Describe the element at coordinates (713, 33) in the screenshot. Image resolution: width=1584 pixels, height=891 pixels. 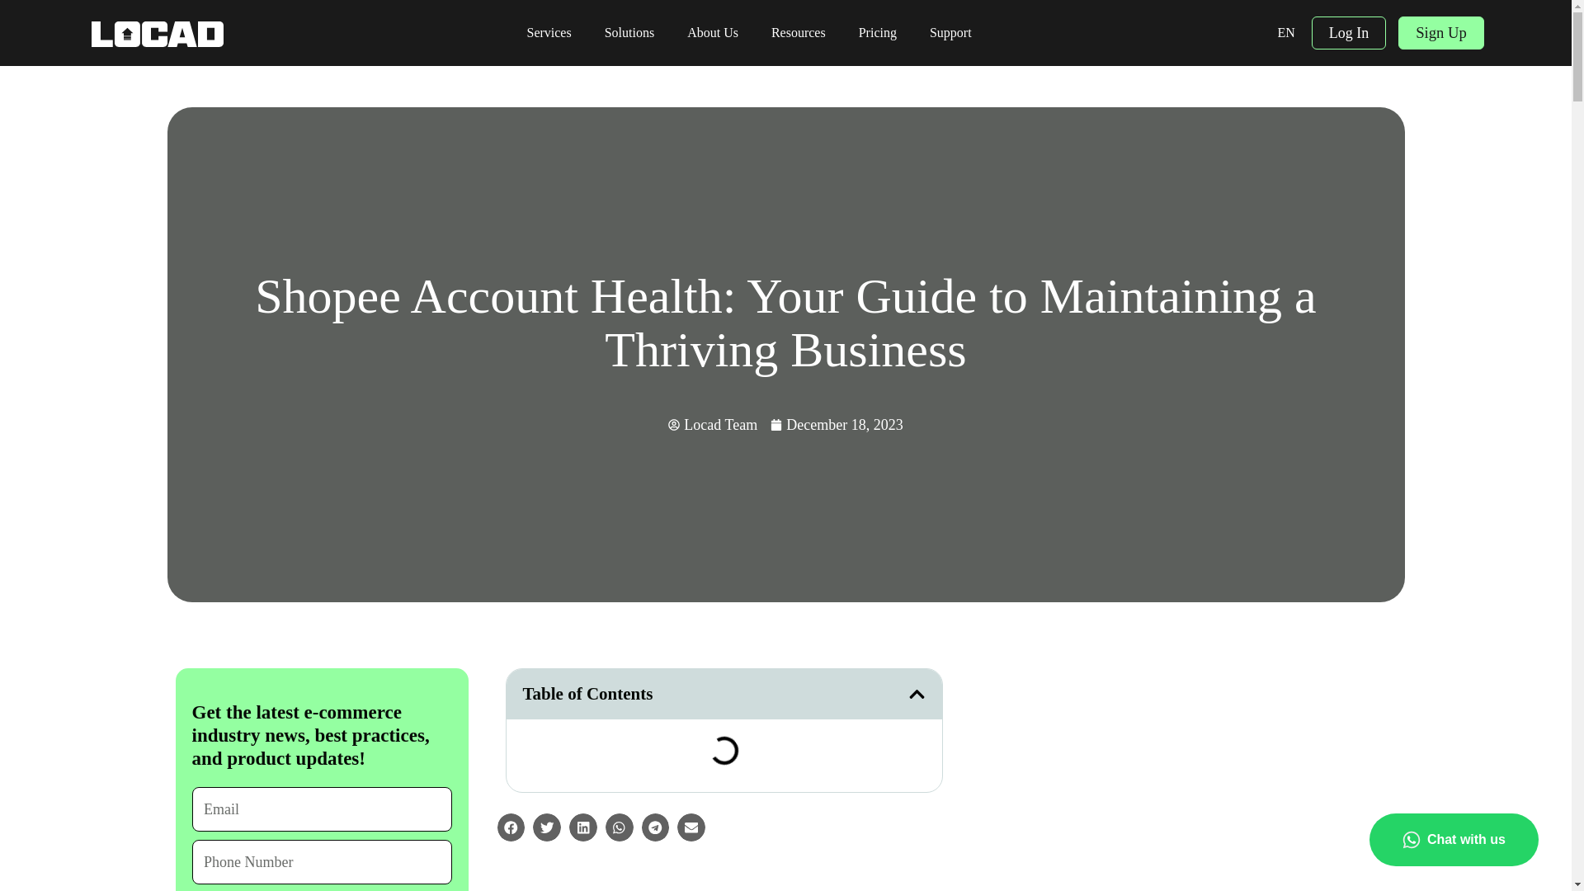
I see `About Us` at that location.